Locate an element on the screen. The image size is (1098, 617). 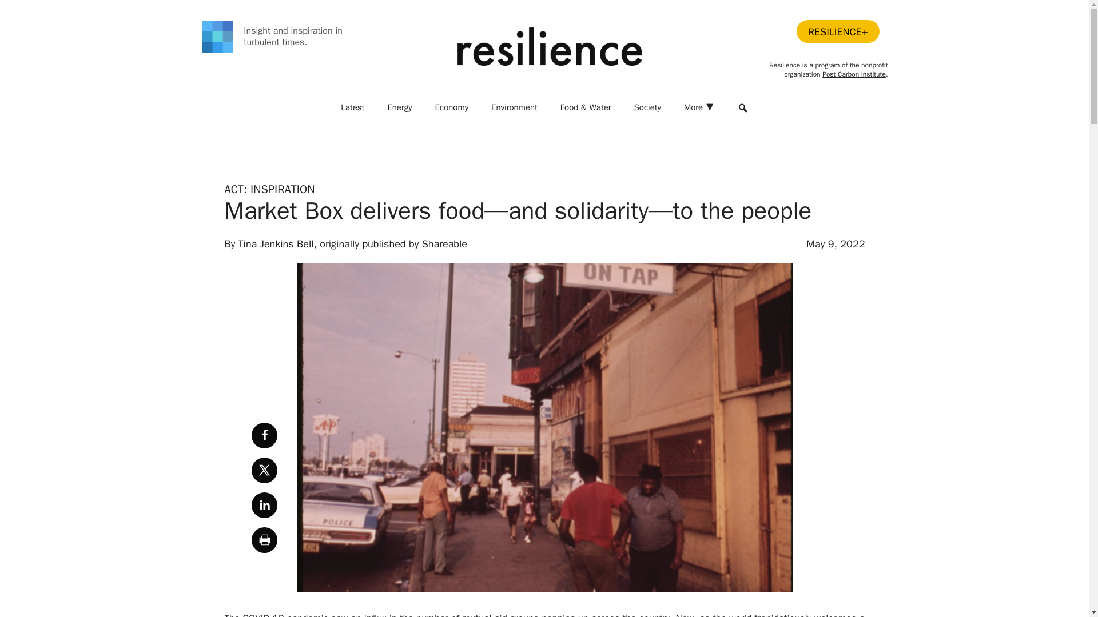
Post Carbon Institute is located at coordinates (854, 74).